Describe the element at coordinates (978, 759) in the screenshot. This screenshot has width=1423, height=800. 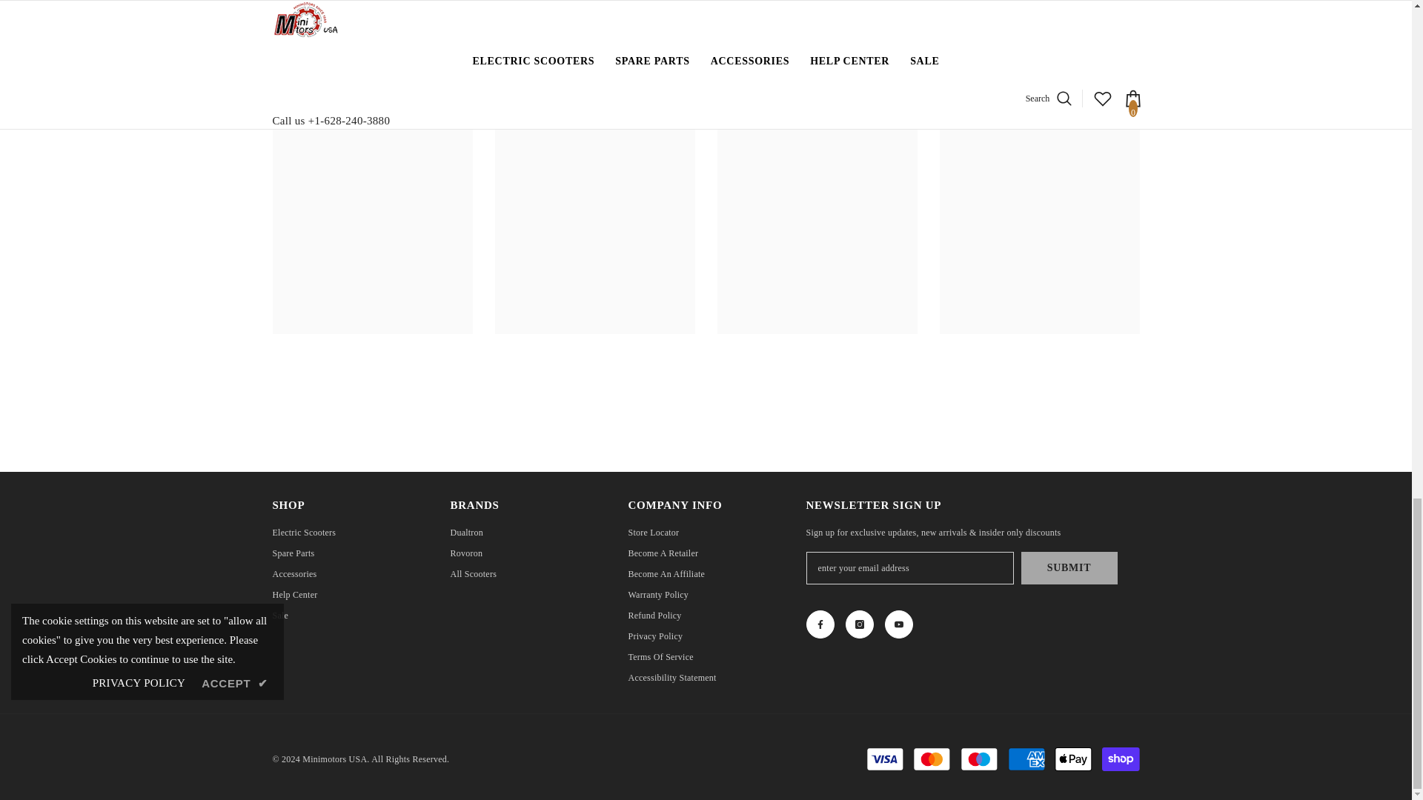
I see `Maestro` at that location.